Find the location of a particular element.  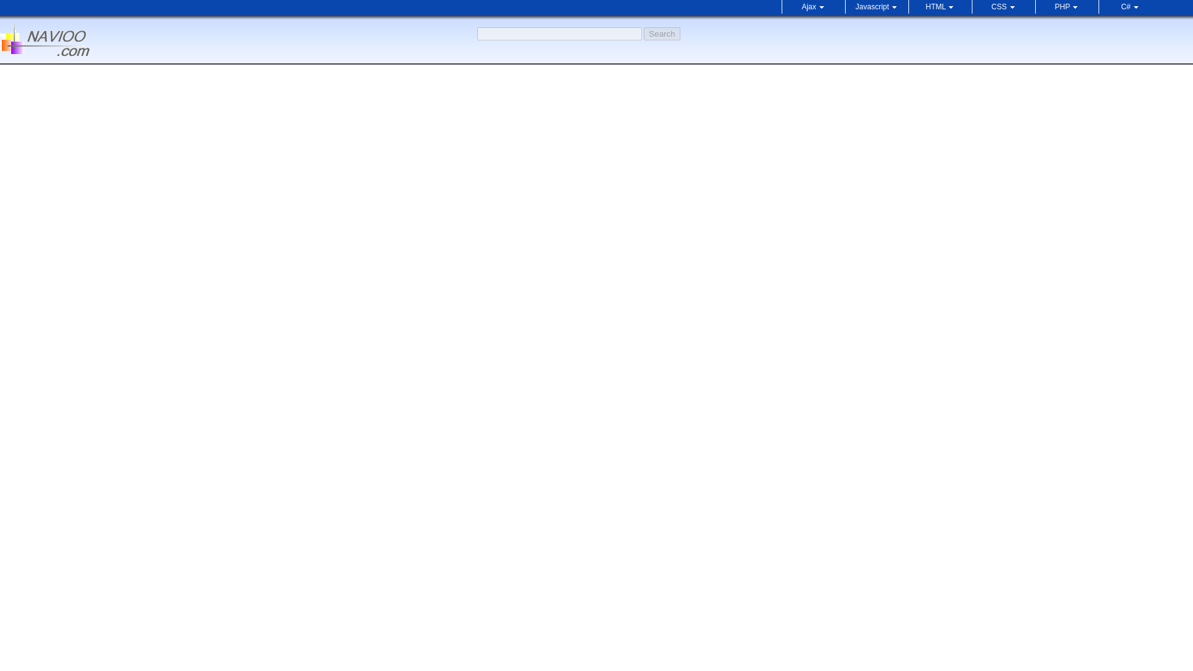

Ajax is located at coordinates (813, 6).